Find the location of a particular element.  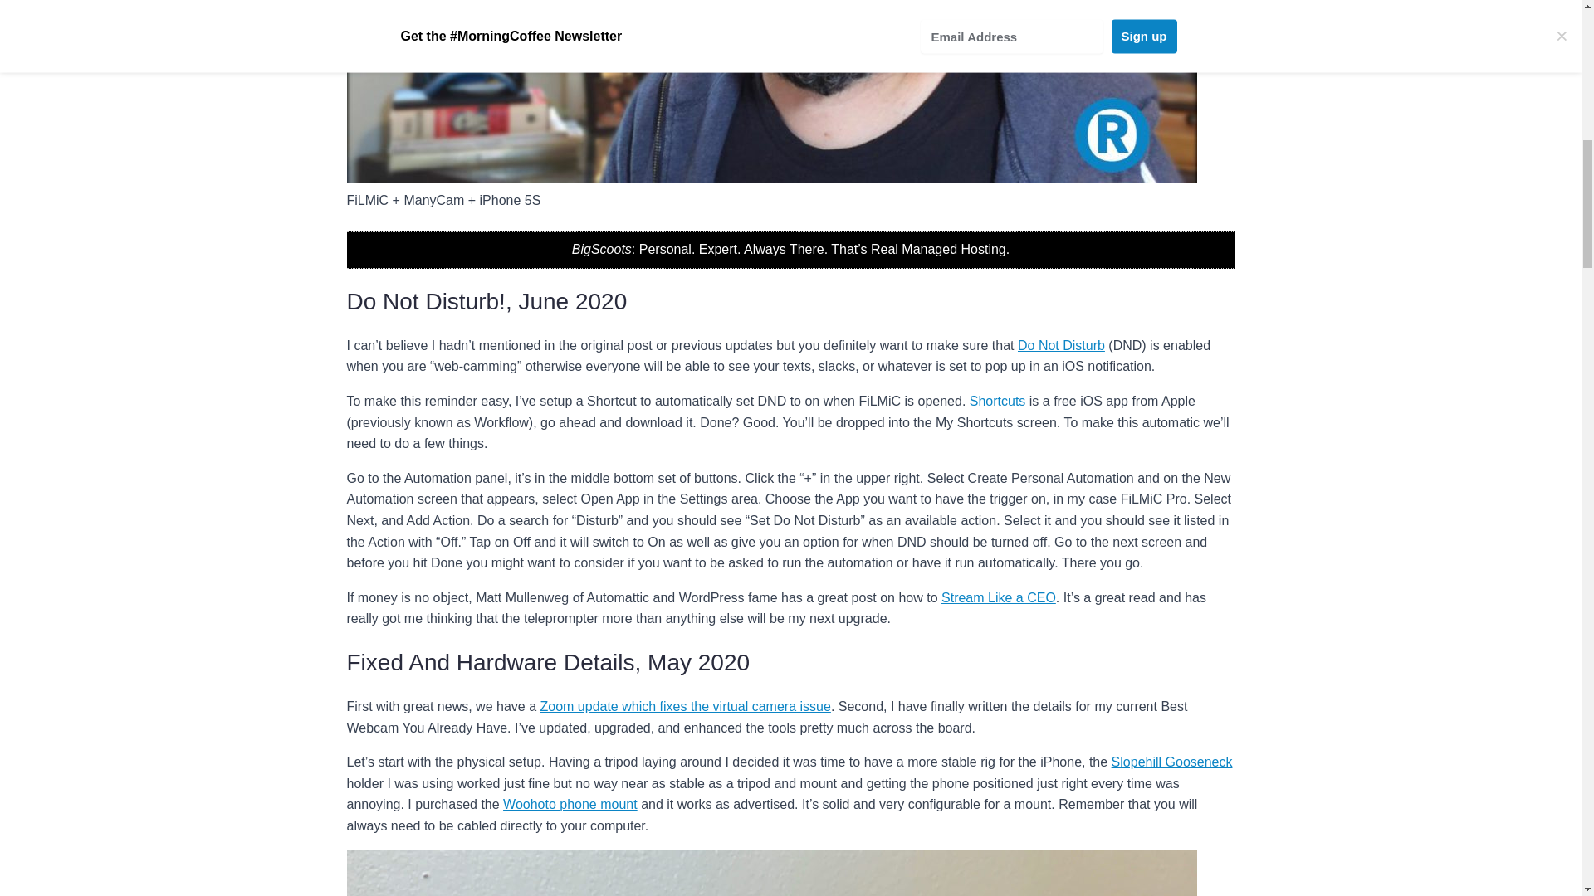

Do Not Disturb is located at coordinates (1061, 345).